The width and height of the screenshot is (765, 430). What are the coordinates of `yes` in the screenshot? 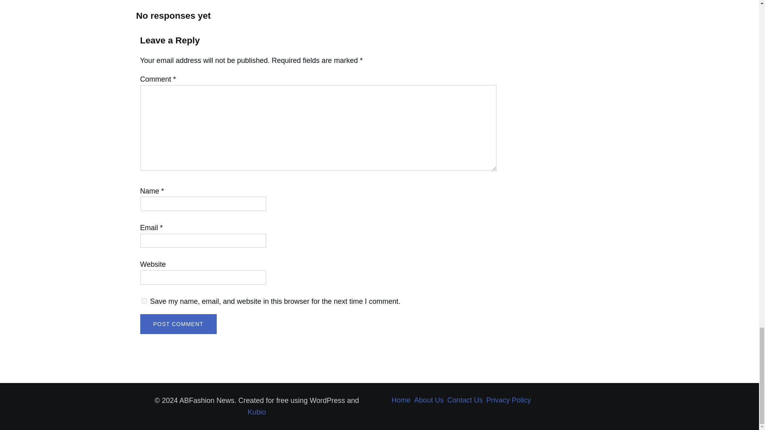 It's located at (144, 301).